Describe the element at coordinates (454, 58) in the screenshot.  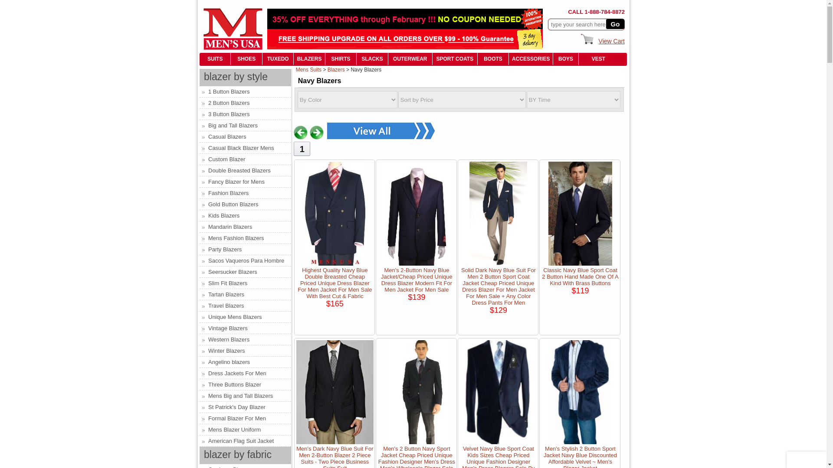
I see `Sport Coats` at that location.